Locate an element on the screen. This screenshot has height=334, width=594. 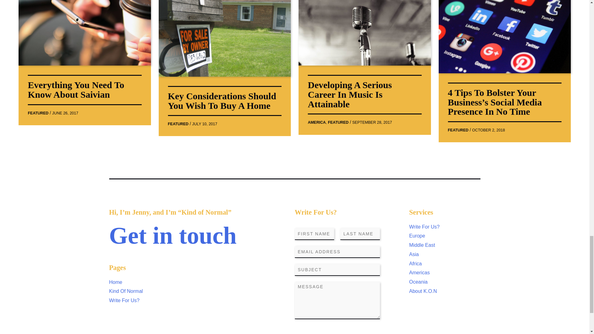
Write For Us? is located at coordinates (124, 300).